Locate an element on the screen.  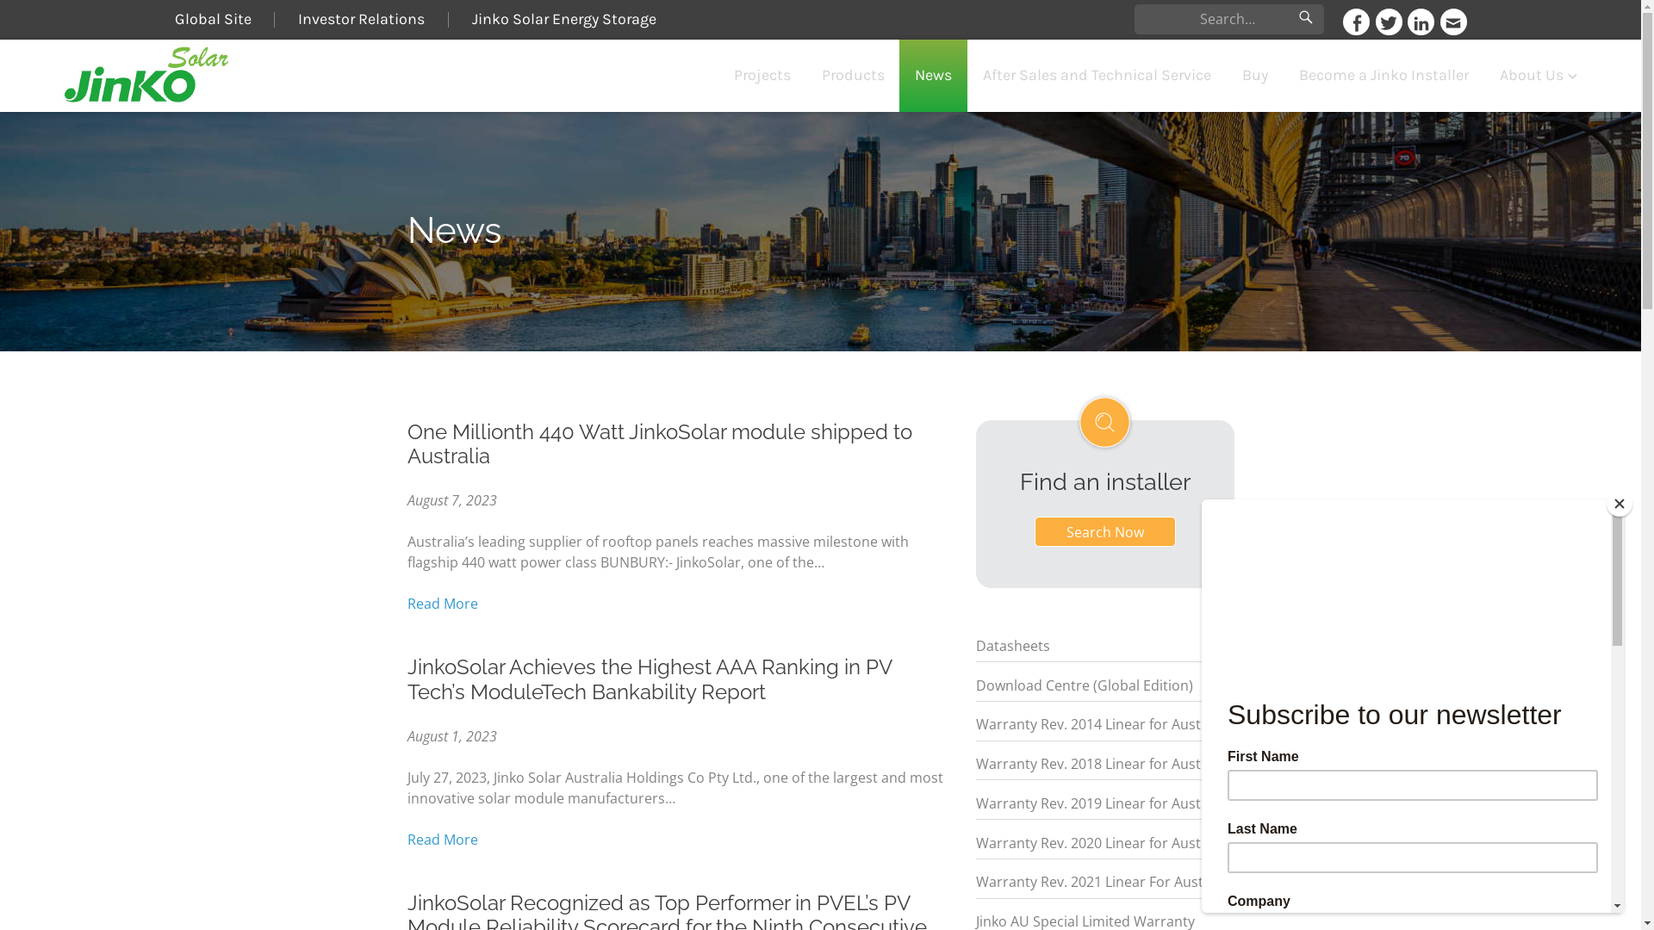
Warranty Rev. 2019 Linear for Australia is located at coordinates (1102, 803).